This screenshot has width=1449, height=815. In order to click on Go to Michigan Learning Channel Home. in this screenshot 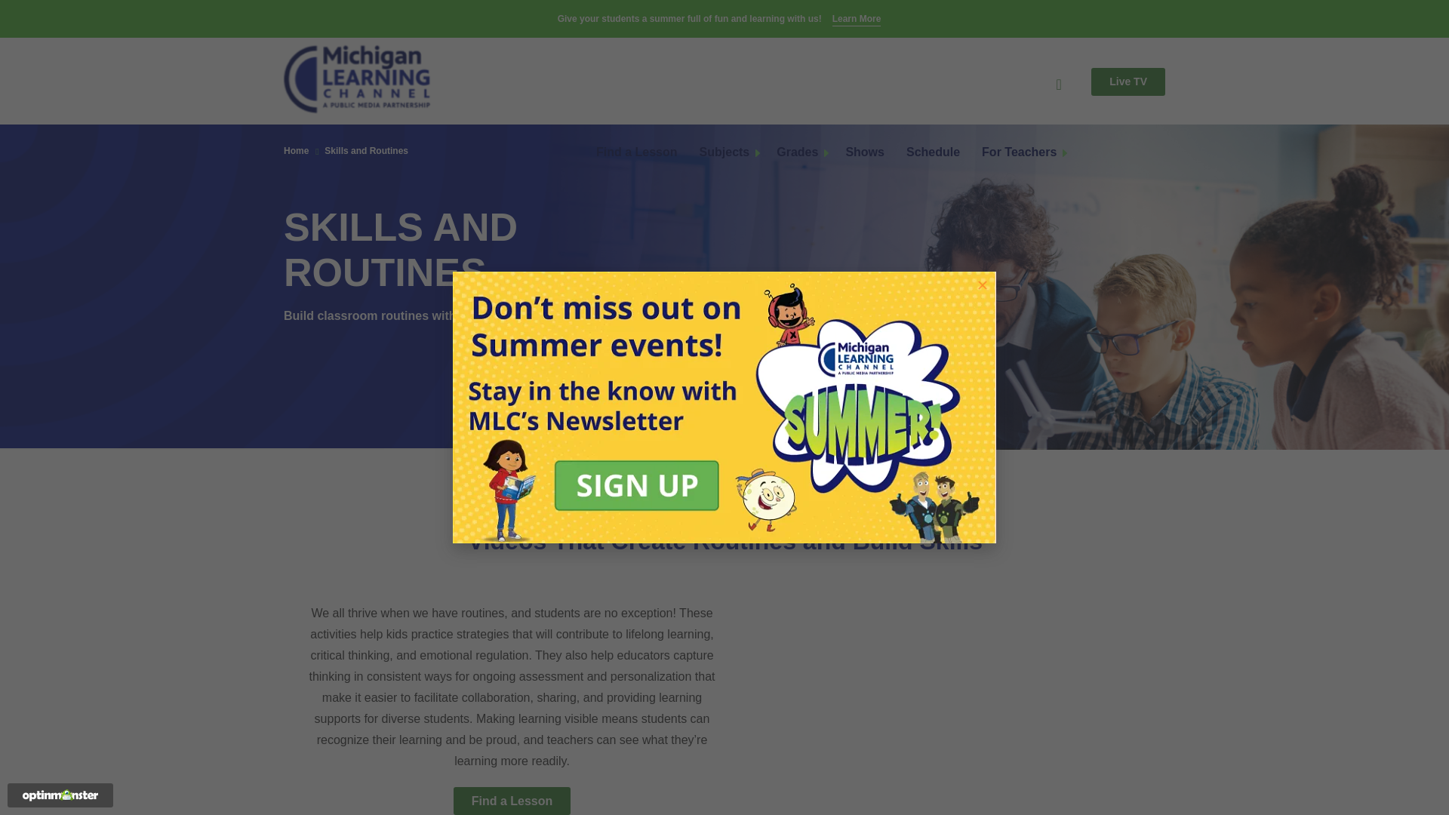, I will do `click(357, 79)`.